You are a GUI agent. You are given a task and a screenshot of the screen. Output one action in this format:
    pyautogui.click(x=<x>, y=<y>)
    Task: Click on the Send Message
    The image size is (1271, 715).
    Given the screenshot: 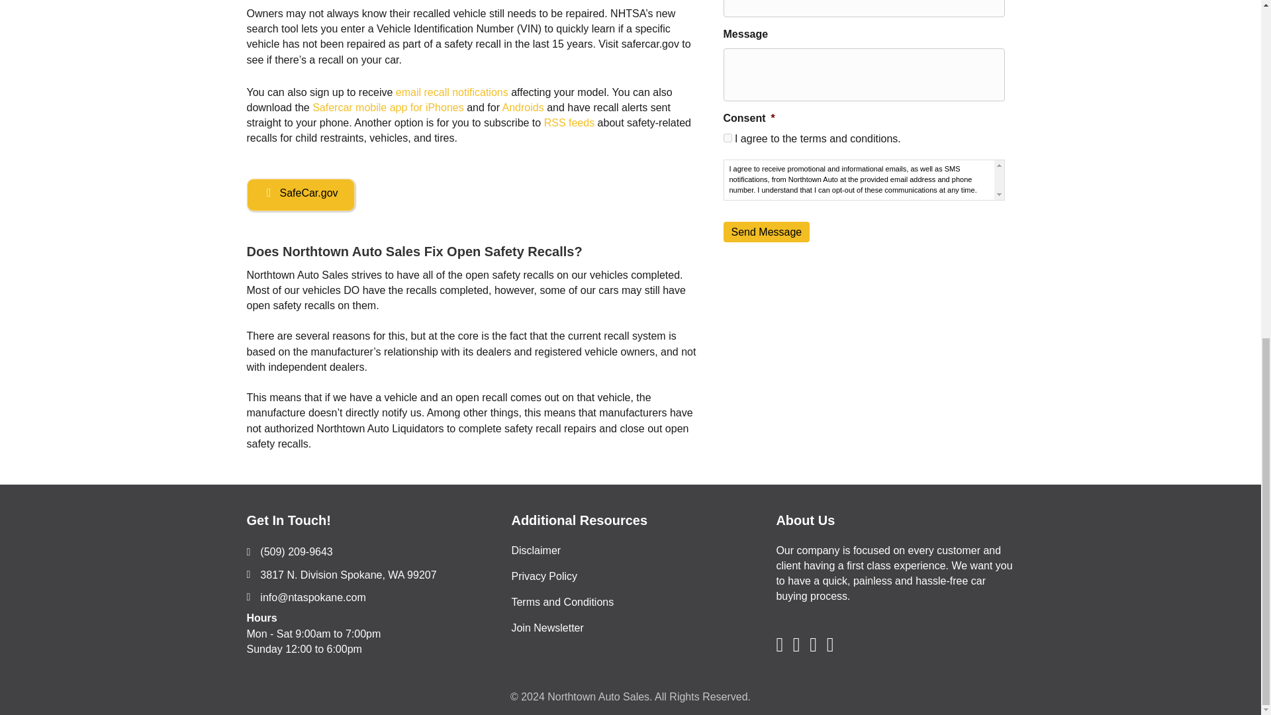 What is the action you would take?
    pyautogui.click(x=767, y=232)
    